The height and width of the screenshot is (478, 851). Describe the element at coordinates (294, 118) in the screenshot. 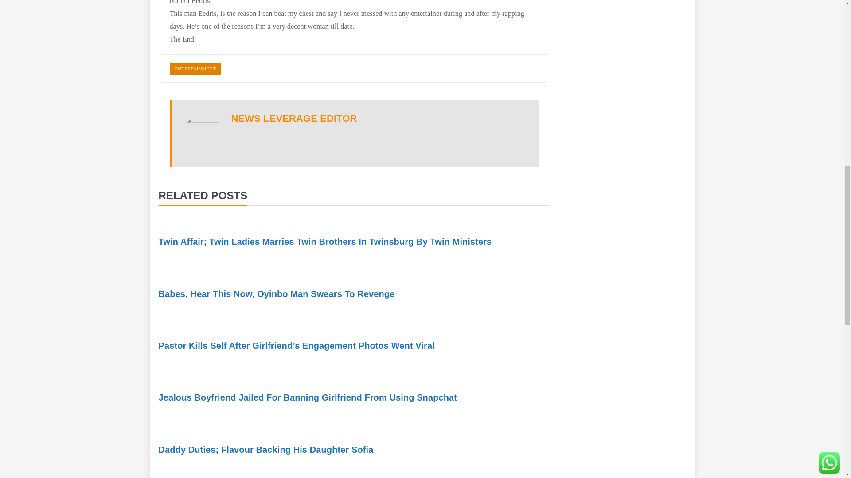

I see `NEWS LEVERAGE EDITOR` at that location.